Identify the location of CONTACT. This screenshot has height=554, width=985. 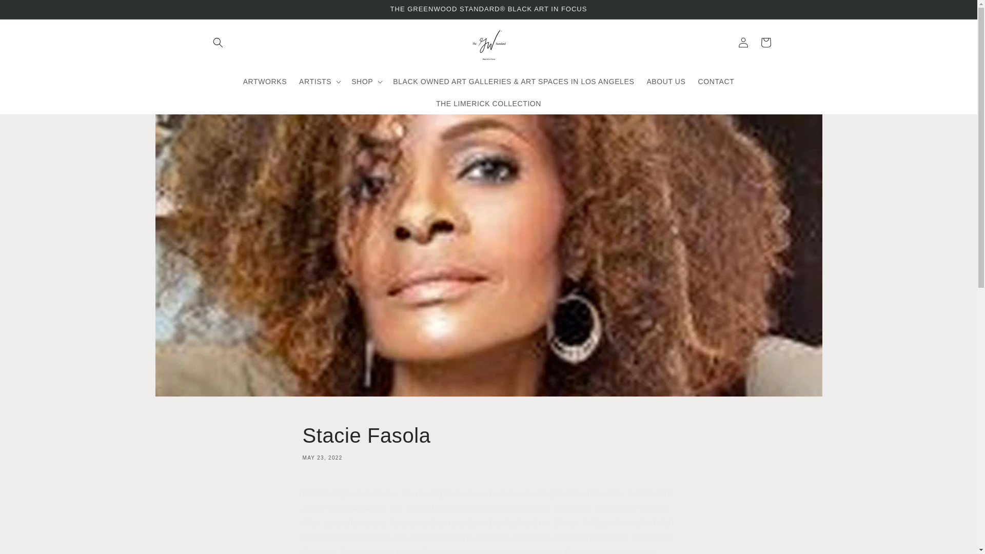
(488, 441).